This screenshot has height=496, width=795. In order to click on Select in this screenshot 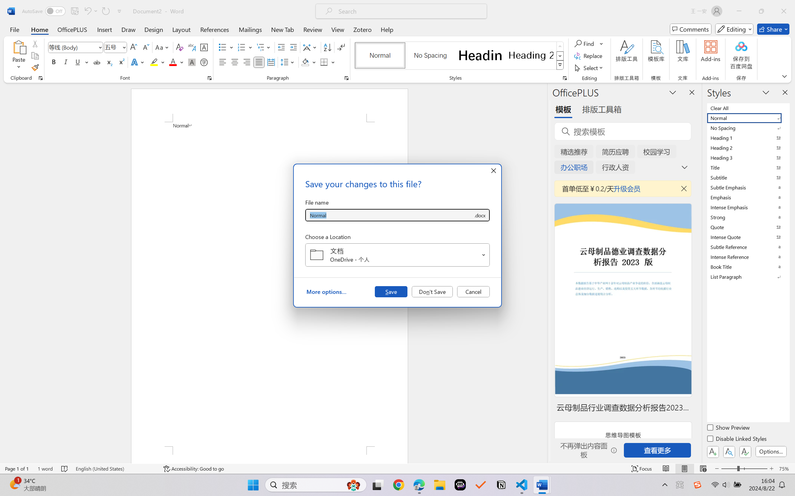, I will do `click(590, 68)`.